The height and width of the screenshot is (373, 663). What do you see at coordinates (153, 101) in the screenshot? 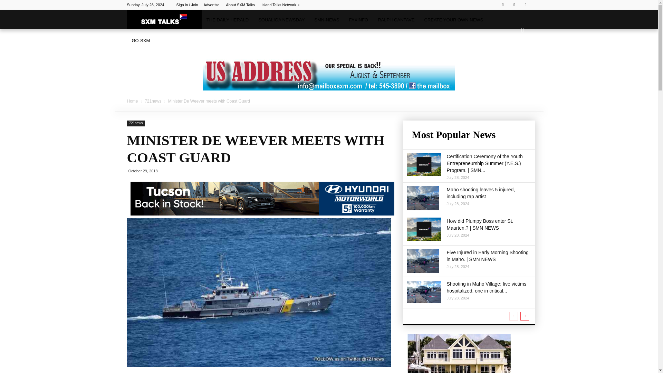
I see `View all posts in 721news` at bounding box center [153, 101].